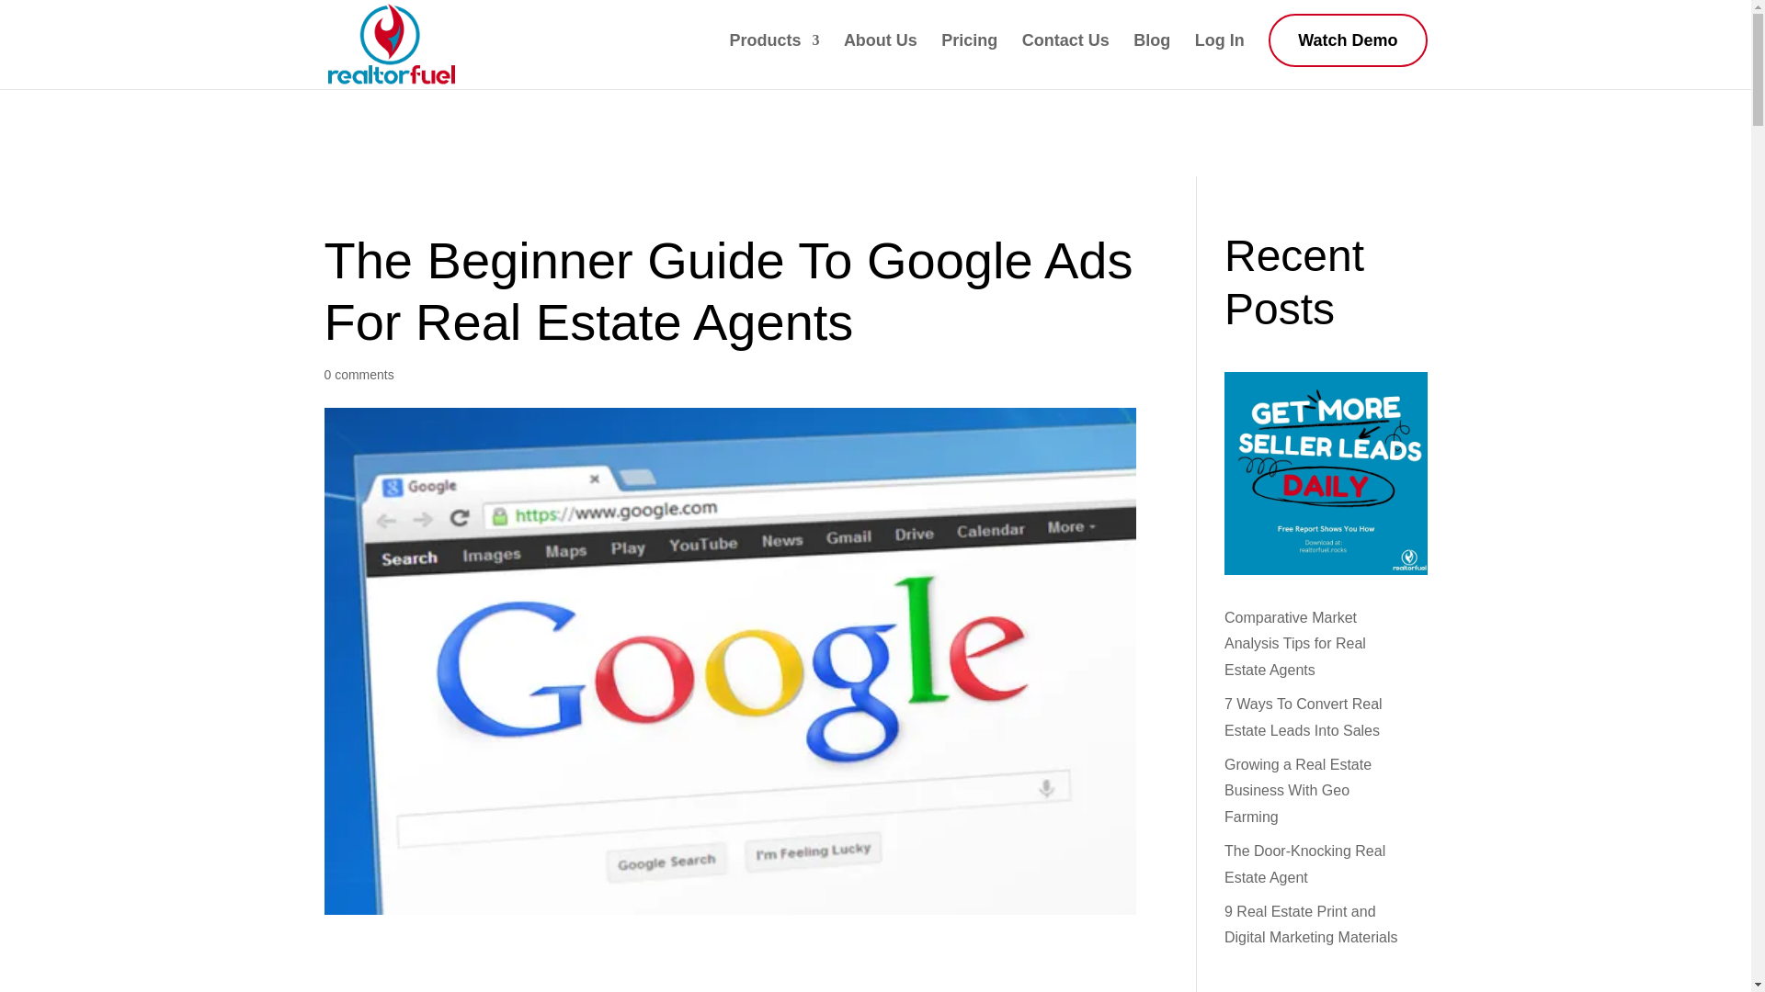 This screenshot has width=1765, height=992. I want to click on 0 comments, so click(359, 374).